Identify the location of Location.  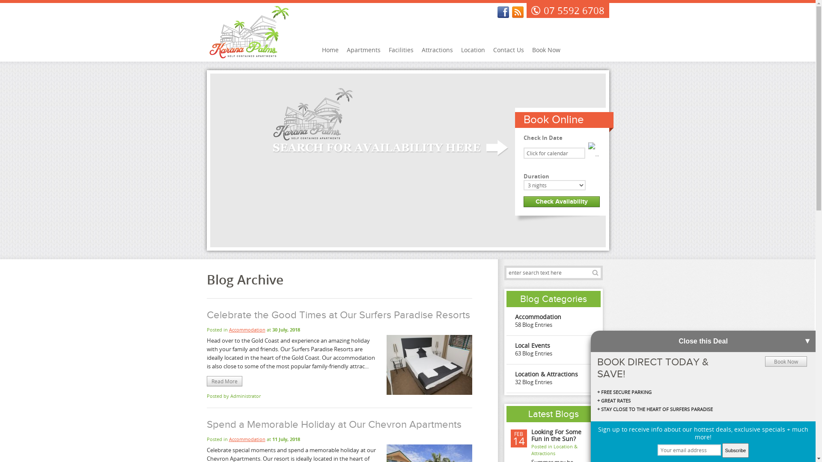
(473, 50).